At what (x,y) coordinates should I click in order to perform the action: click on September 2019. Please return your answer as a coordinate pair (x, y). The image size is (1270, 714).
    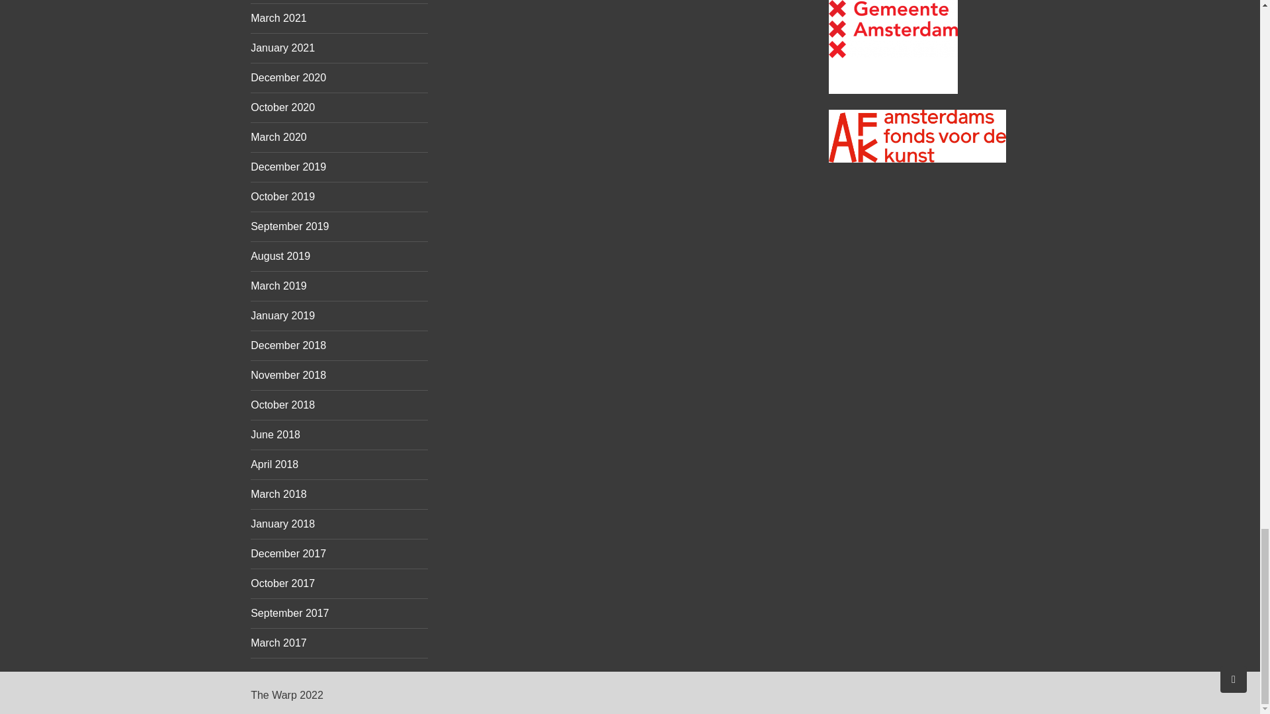
    Looking at the image, I should click on (290, 226).